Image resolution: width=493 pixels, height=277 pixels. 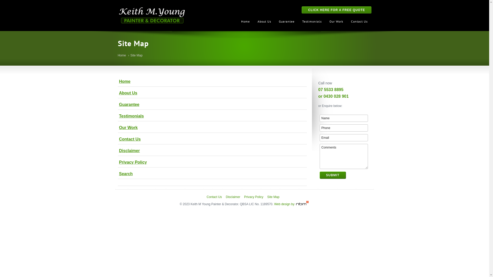 I want to click on Privacy Policy, so click(x=254, y=197).